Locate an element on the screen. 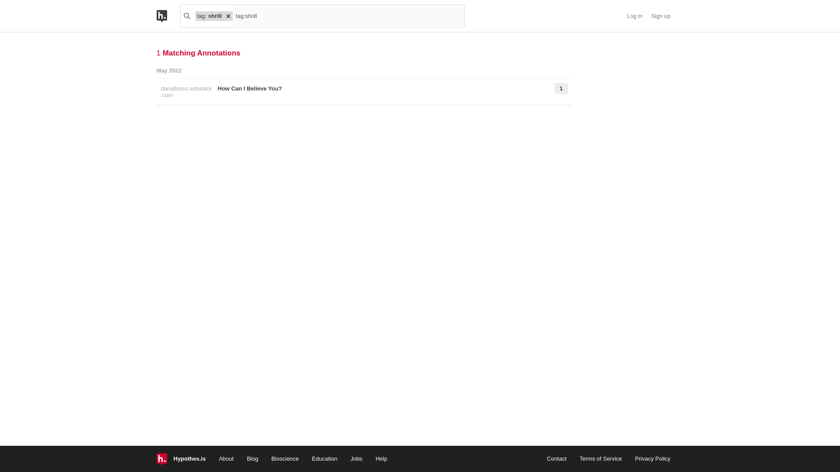 Image resolution: width=840 pixels, height=472 pixels. Sign up is located at coordinates (661, 16).